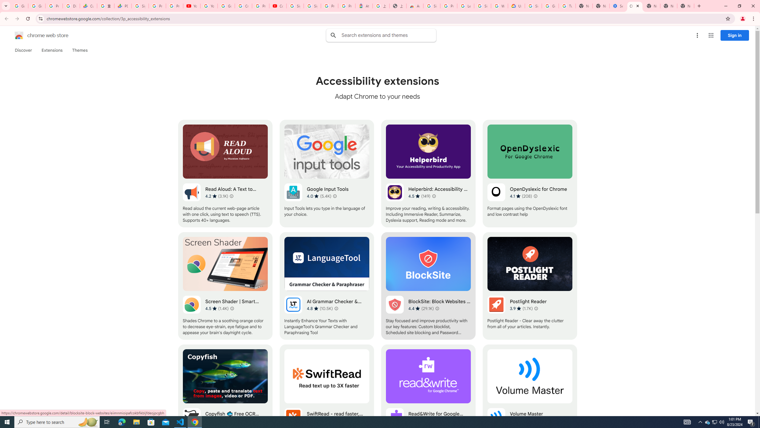 The width and height of the screenshot is (760, 428). What do you see at coordinates (243, 6) in the screenshot?
I see `Create your Google Account` at bounding box center [243, 6].